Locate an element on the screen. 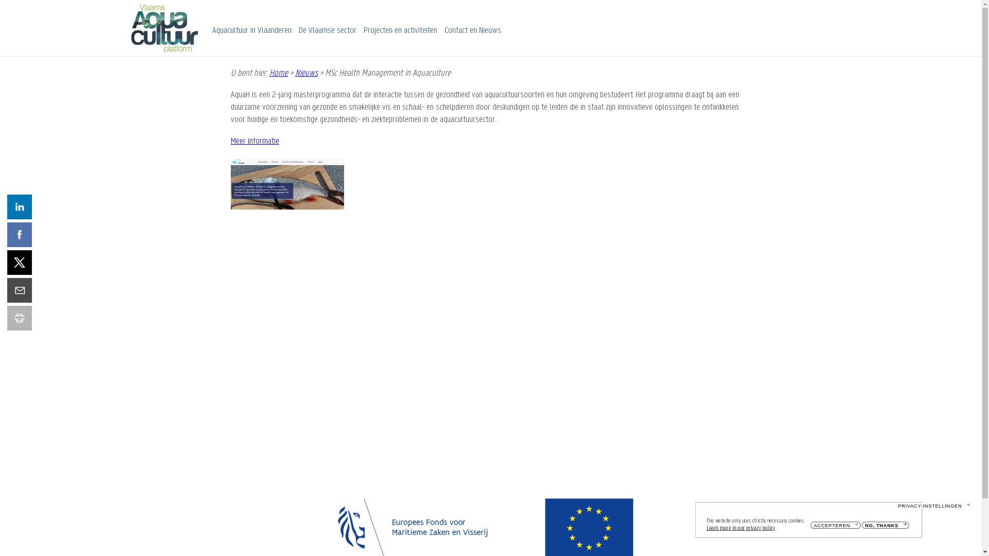 The height and width of the screenshot is (556, 989). Nieuws is located at coordinates (306, 73).